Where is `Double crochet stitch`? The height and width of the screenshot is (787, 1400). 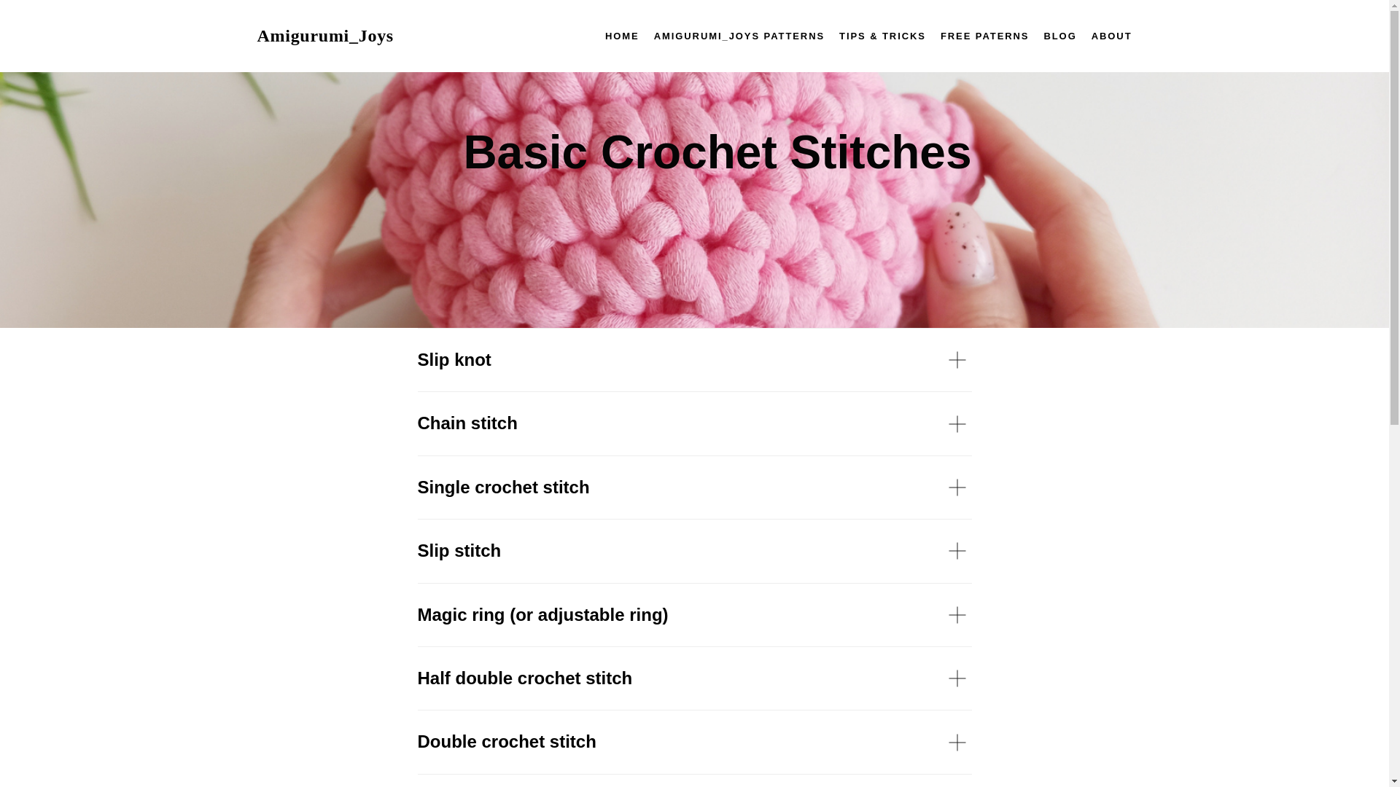
Double crochet stitch is located at coordinates (694, 742).